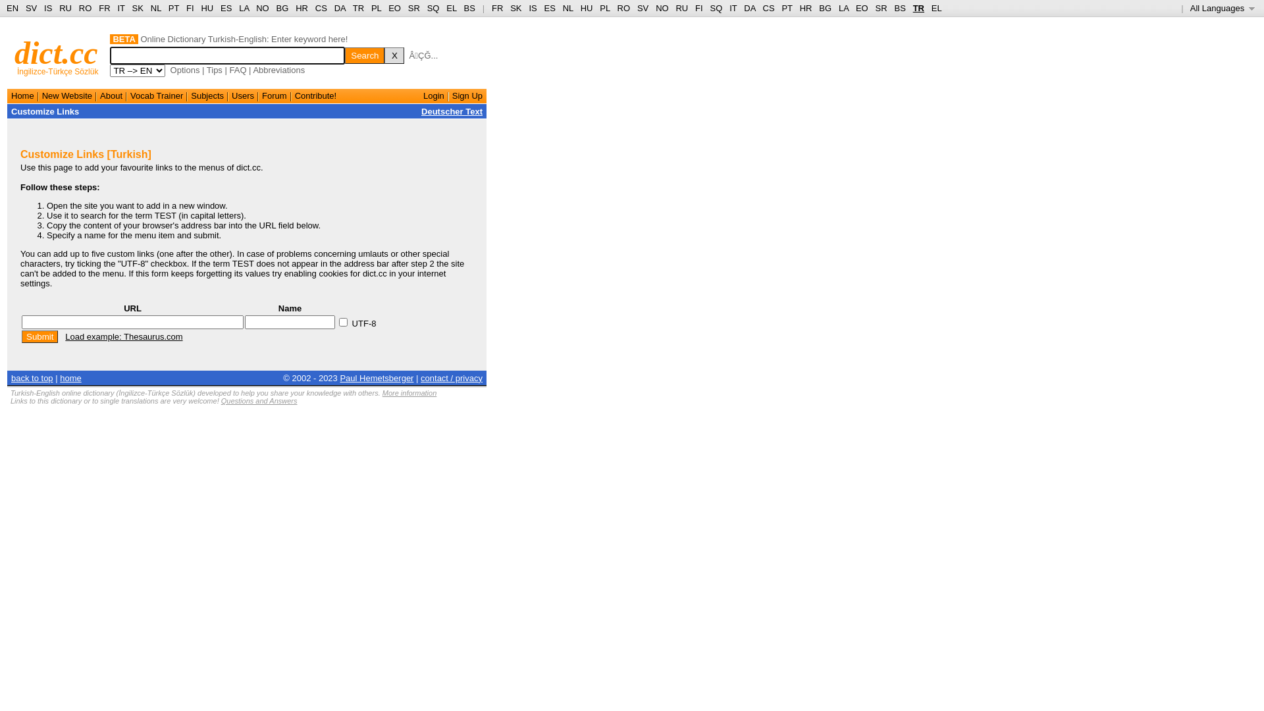 The height and width of the screenshot is (711, 1264). What do you see at coordinates (124, 337) in the screenshot?
I see `Load example: Thesaurus.com` at bounding box center [124, 337].